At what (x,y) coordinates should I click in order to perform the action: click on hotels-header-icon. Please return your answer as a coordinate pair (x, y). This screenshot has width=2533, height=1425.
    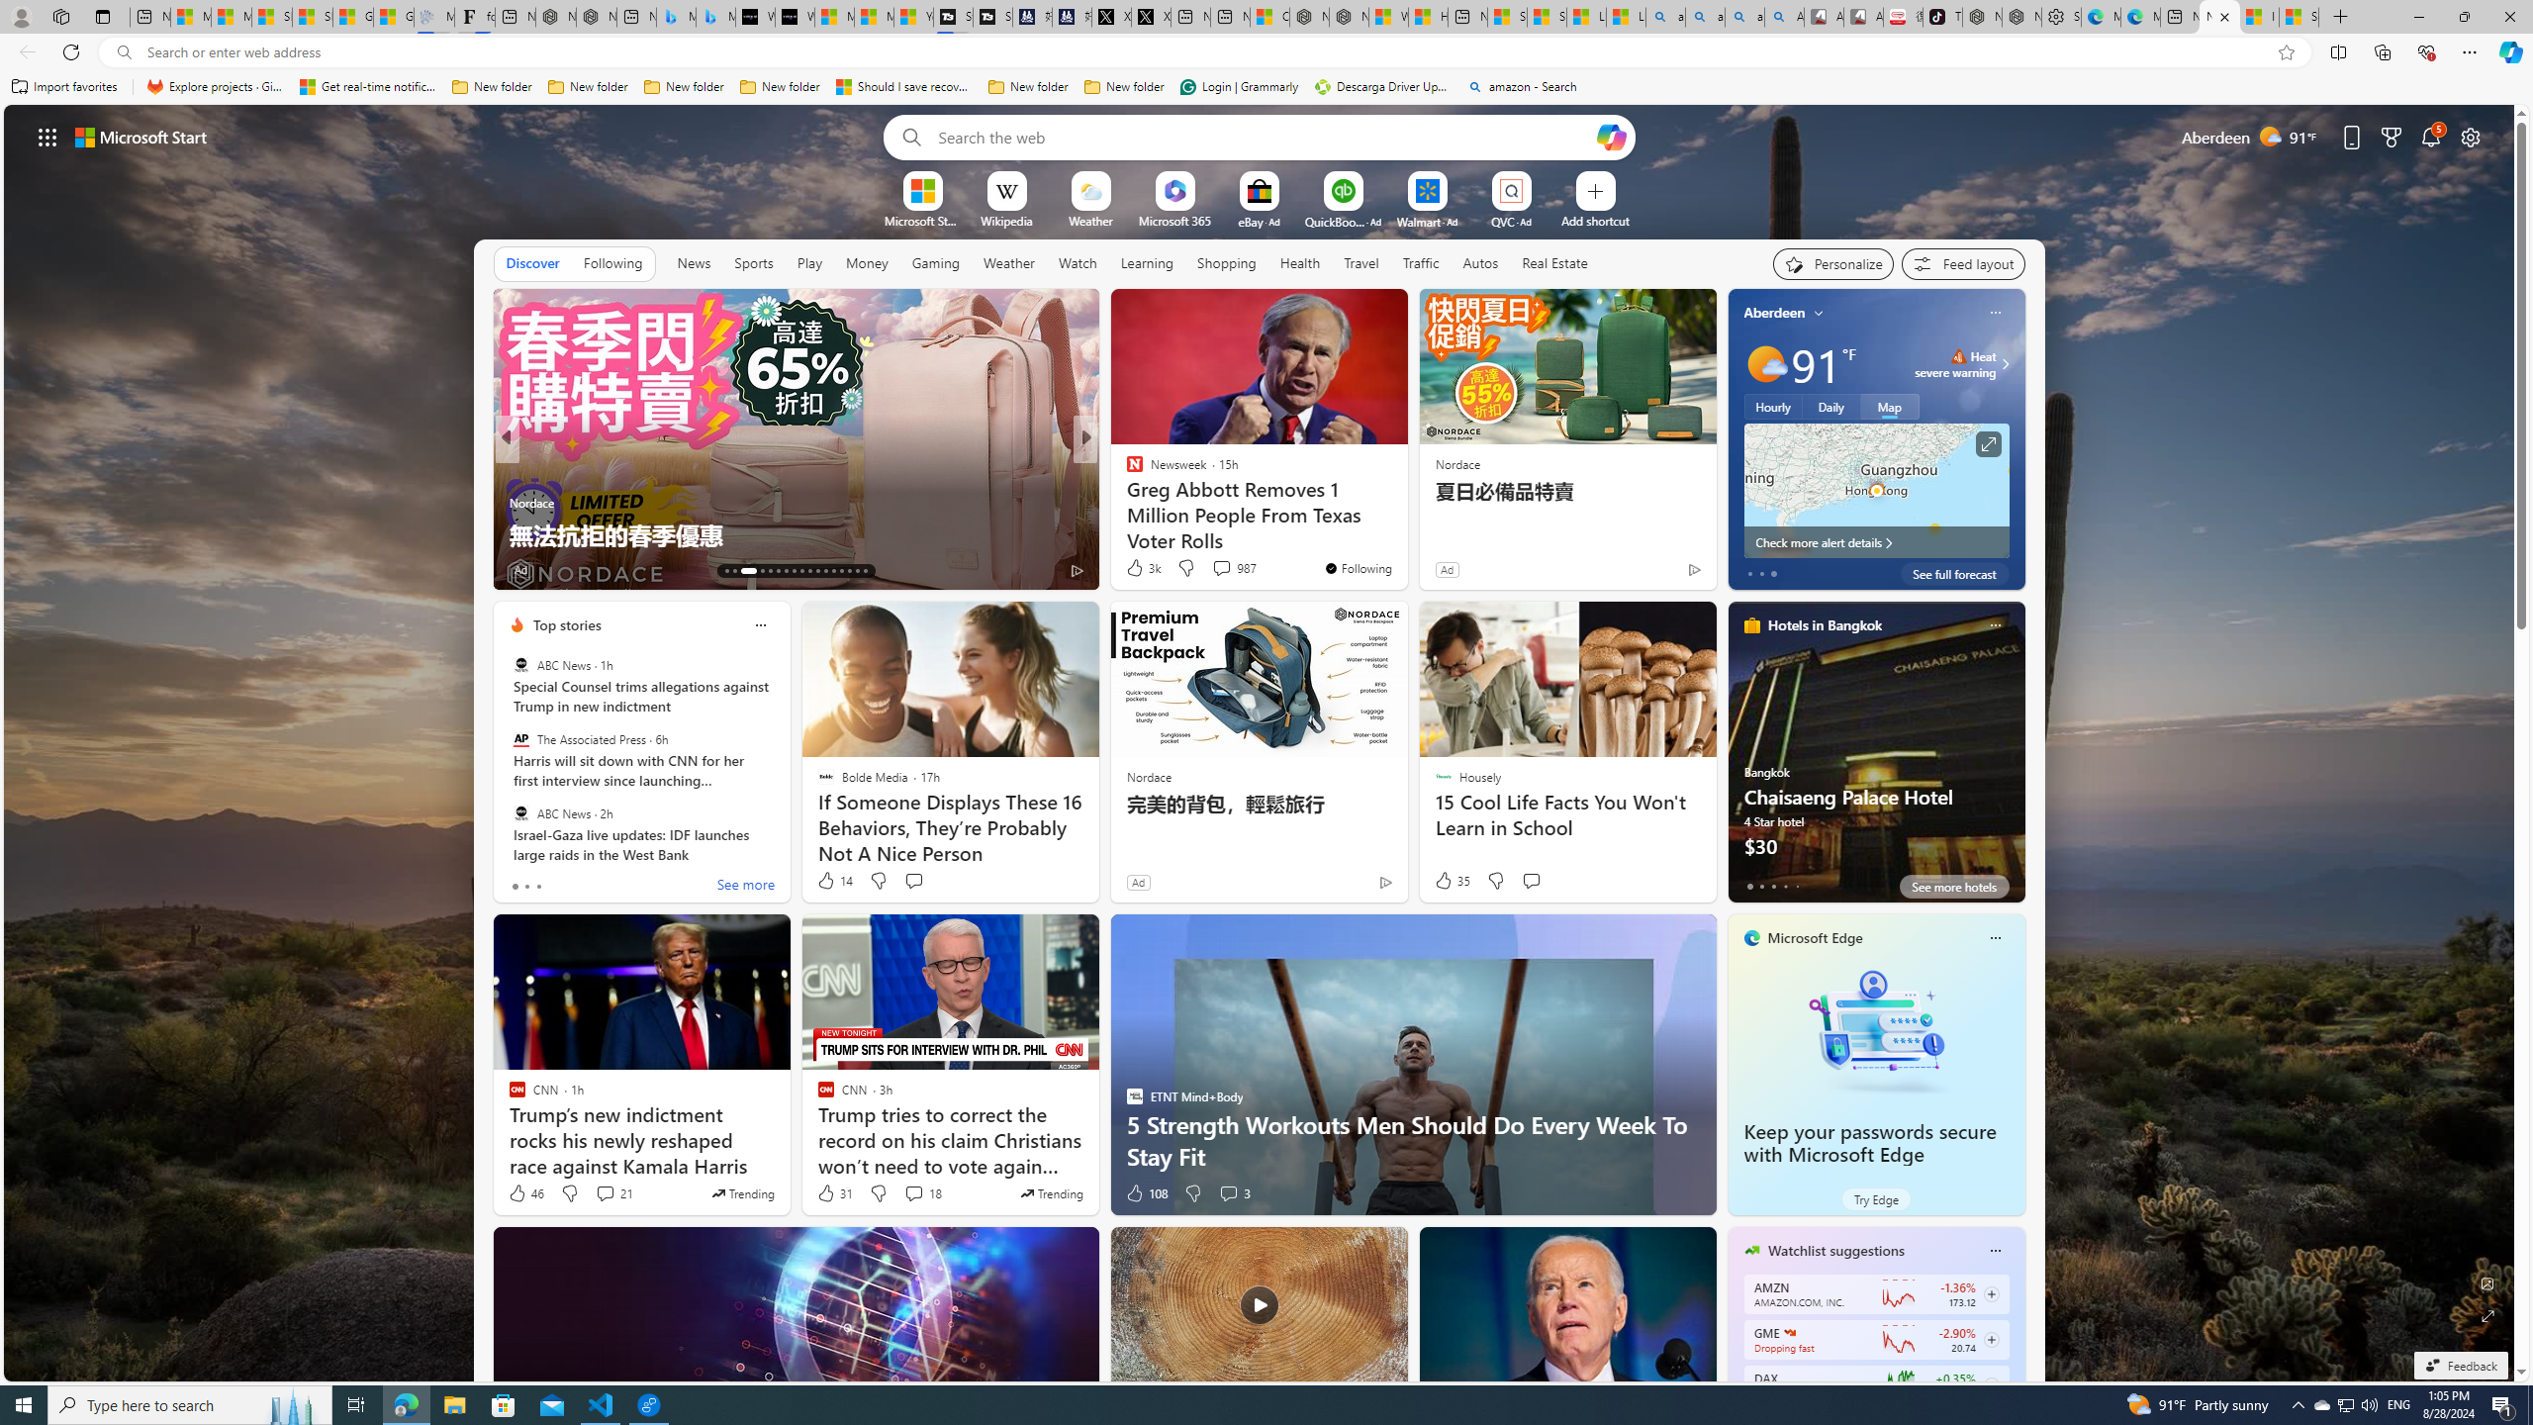
    Looking at the image, I should click on (1751, 624).